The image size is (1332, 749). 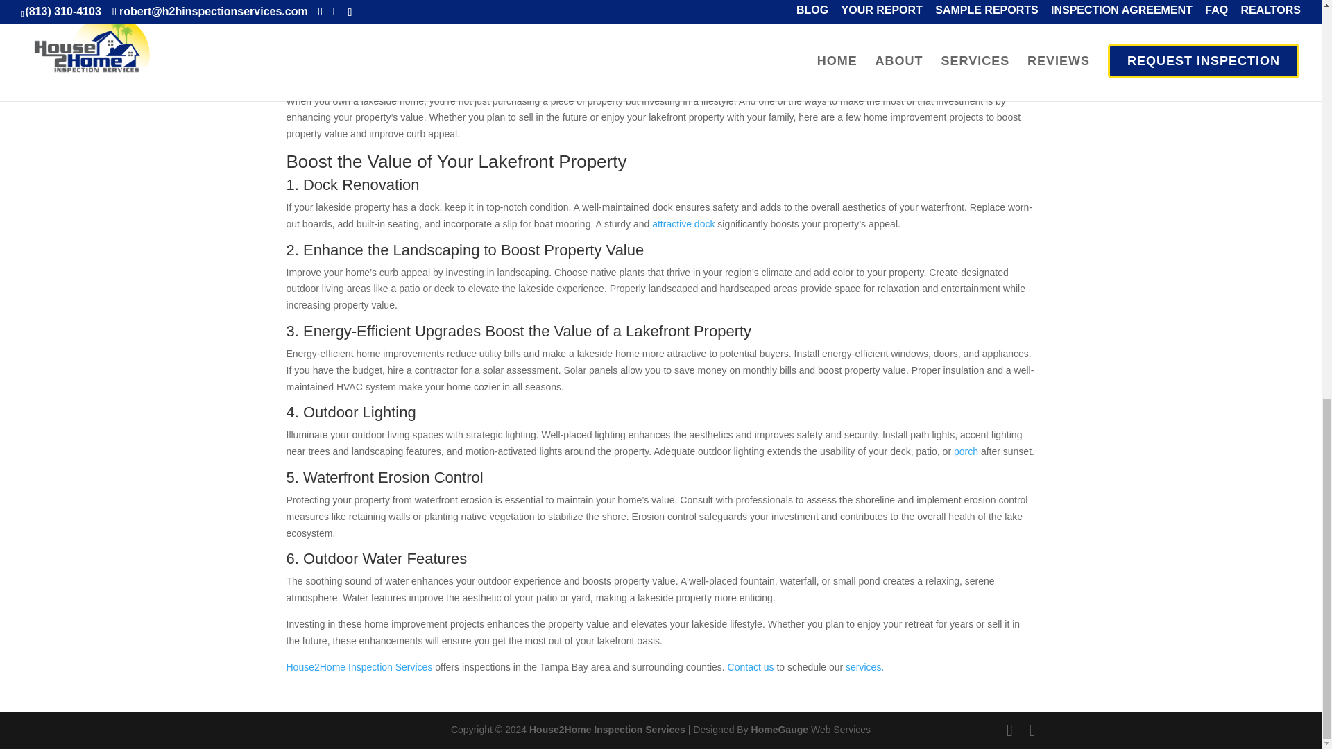 What do you see at coordinates (966, 451) in the screenshot?
I see `porch` at bounding box center [966, 451].